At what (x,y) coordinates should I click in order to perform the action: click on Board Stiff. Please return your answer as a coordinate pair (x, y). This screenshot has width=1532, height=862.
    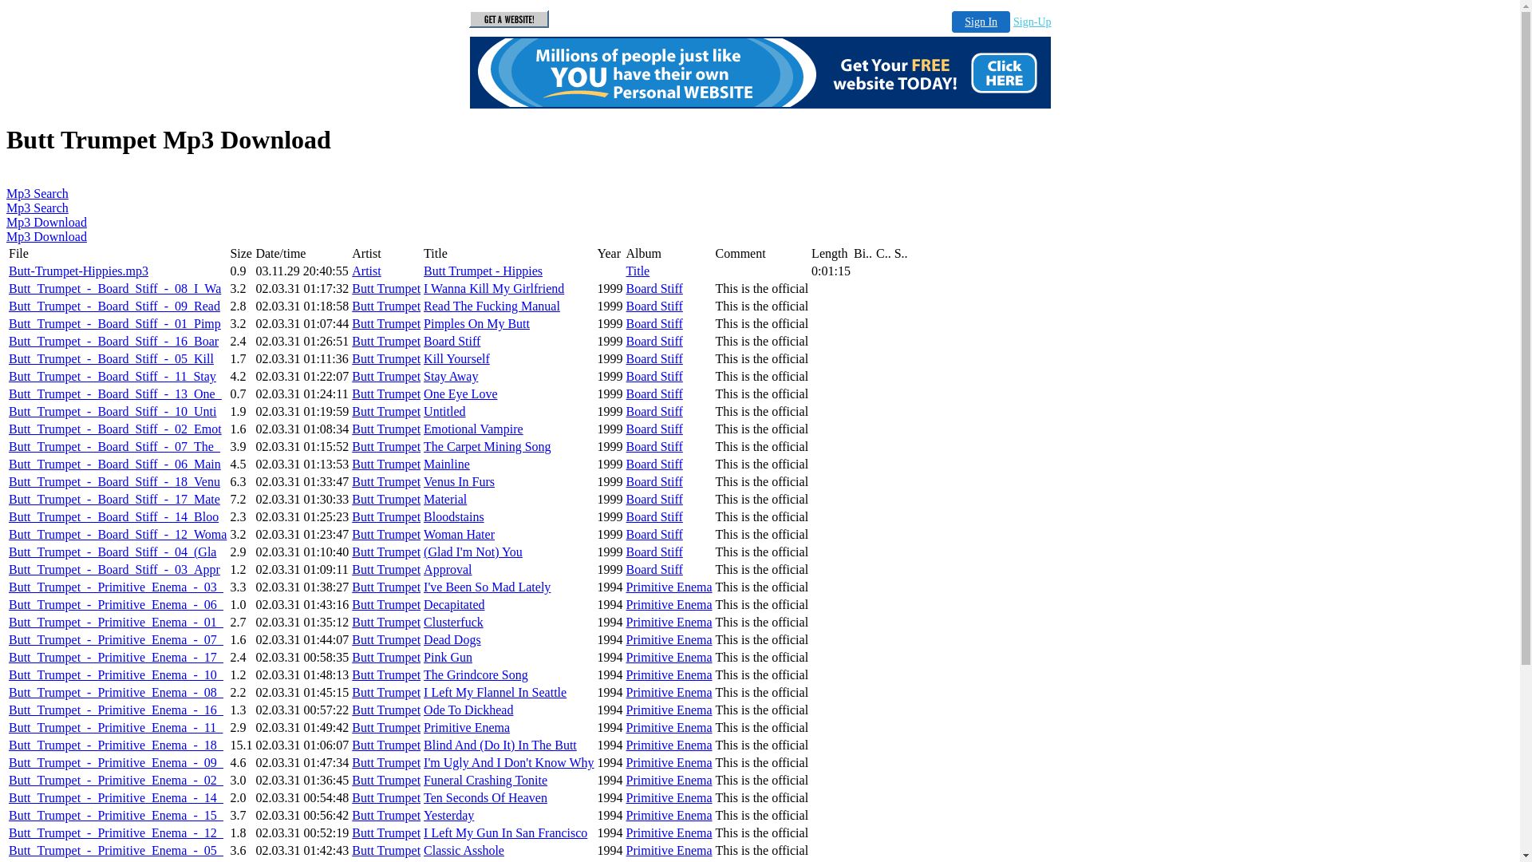
    Looking at the image, I should click on (654, 289).